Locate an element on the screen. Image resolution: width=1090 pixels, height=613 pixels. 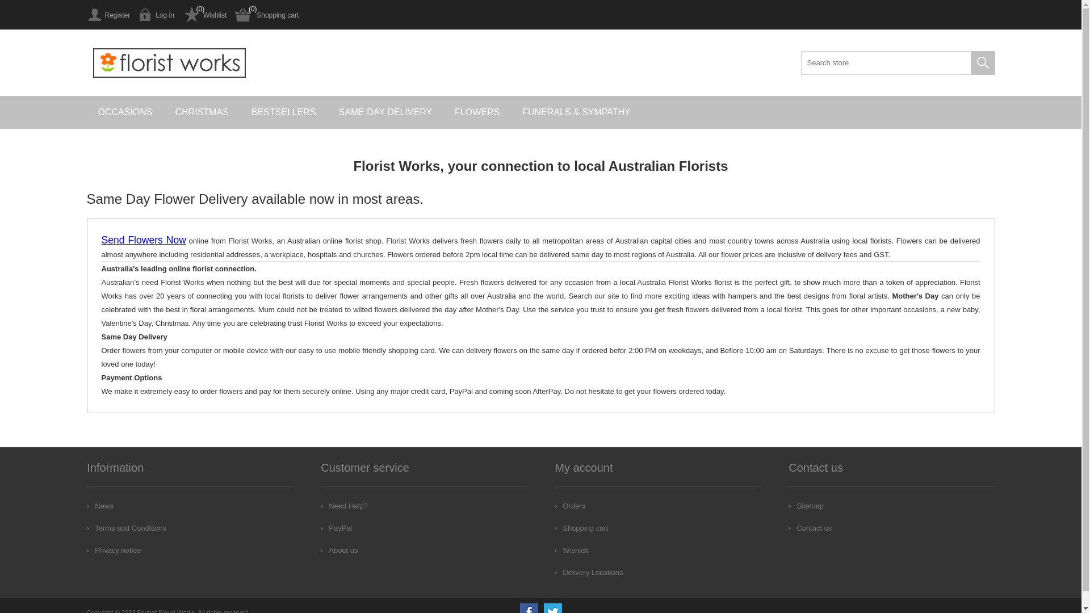
BESTSELLERS is located at coordinates (284, 112).